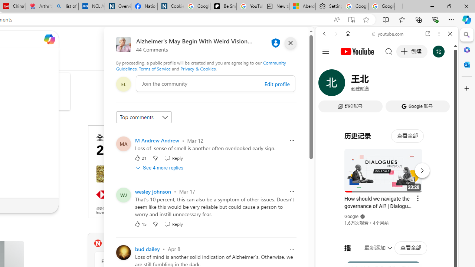  Describe the element at coordinates (406, 85) in the screenshot. I see `Search Filter, Search Tools` at that location.